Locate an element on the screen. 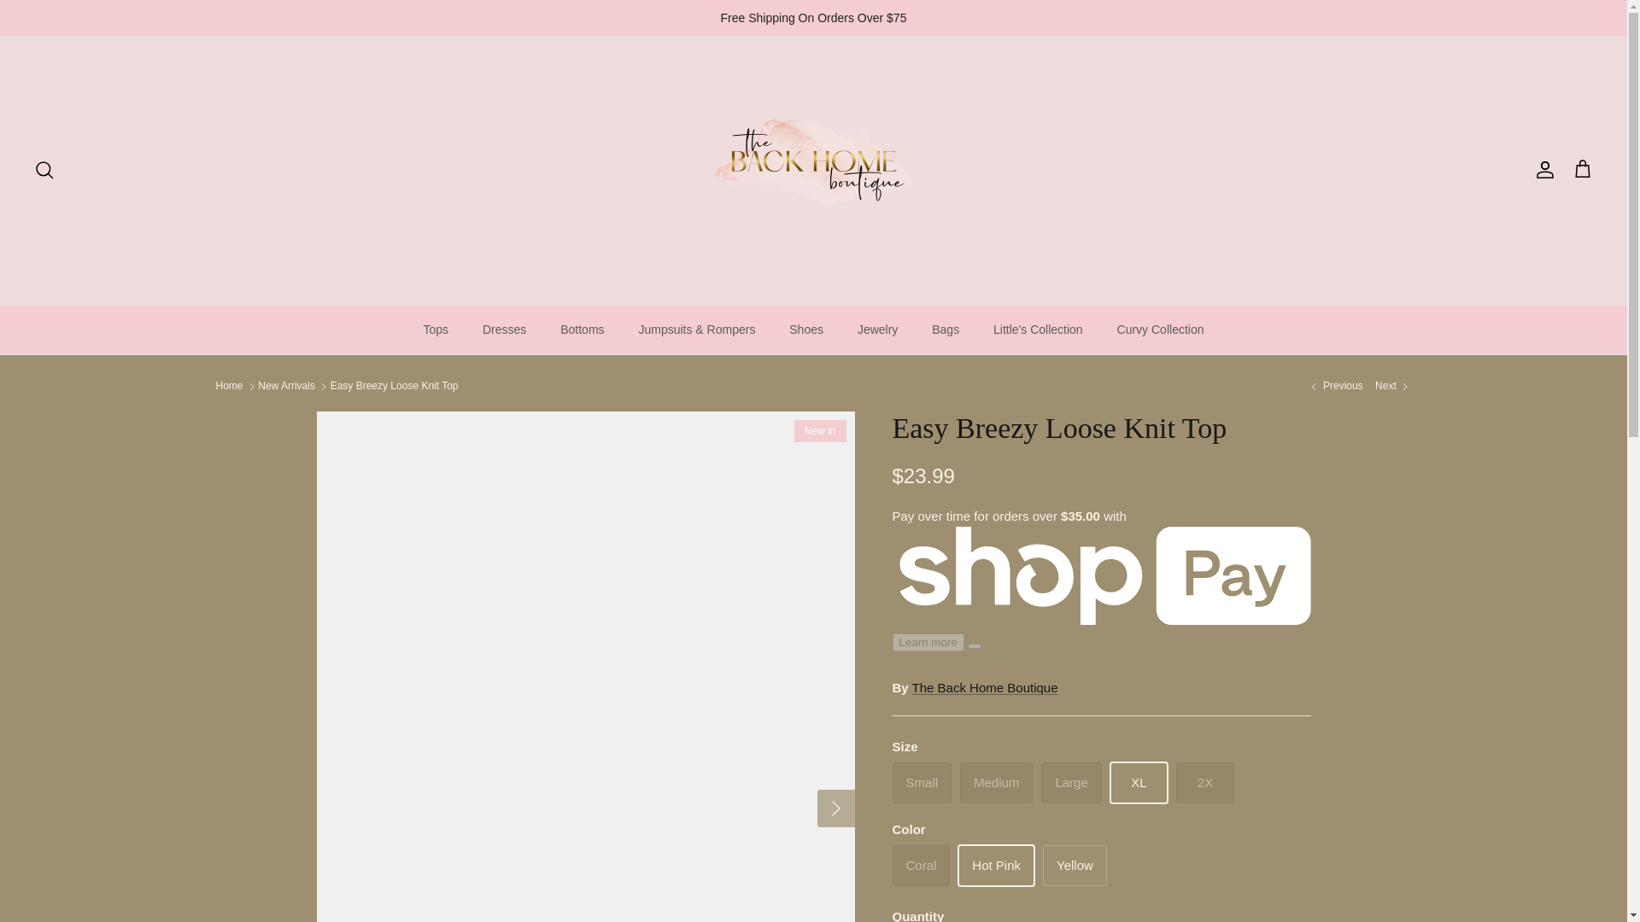 This screenshot has height=922, width=1640. Shoes is located at coordinates (806, 330).